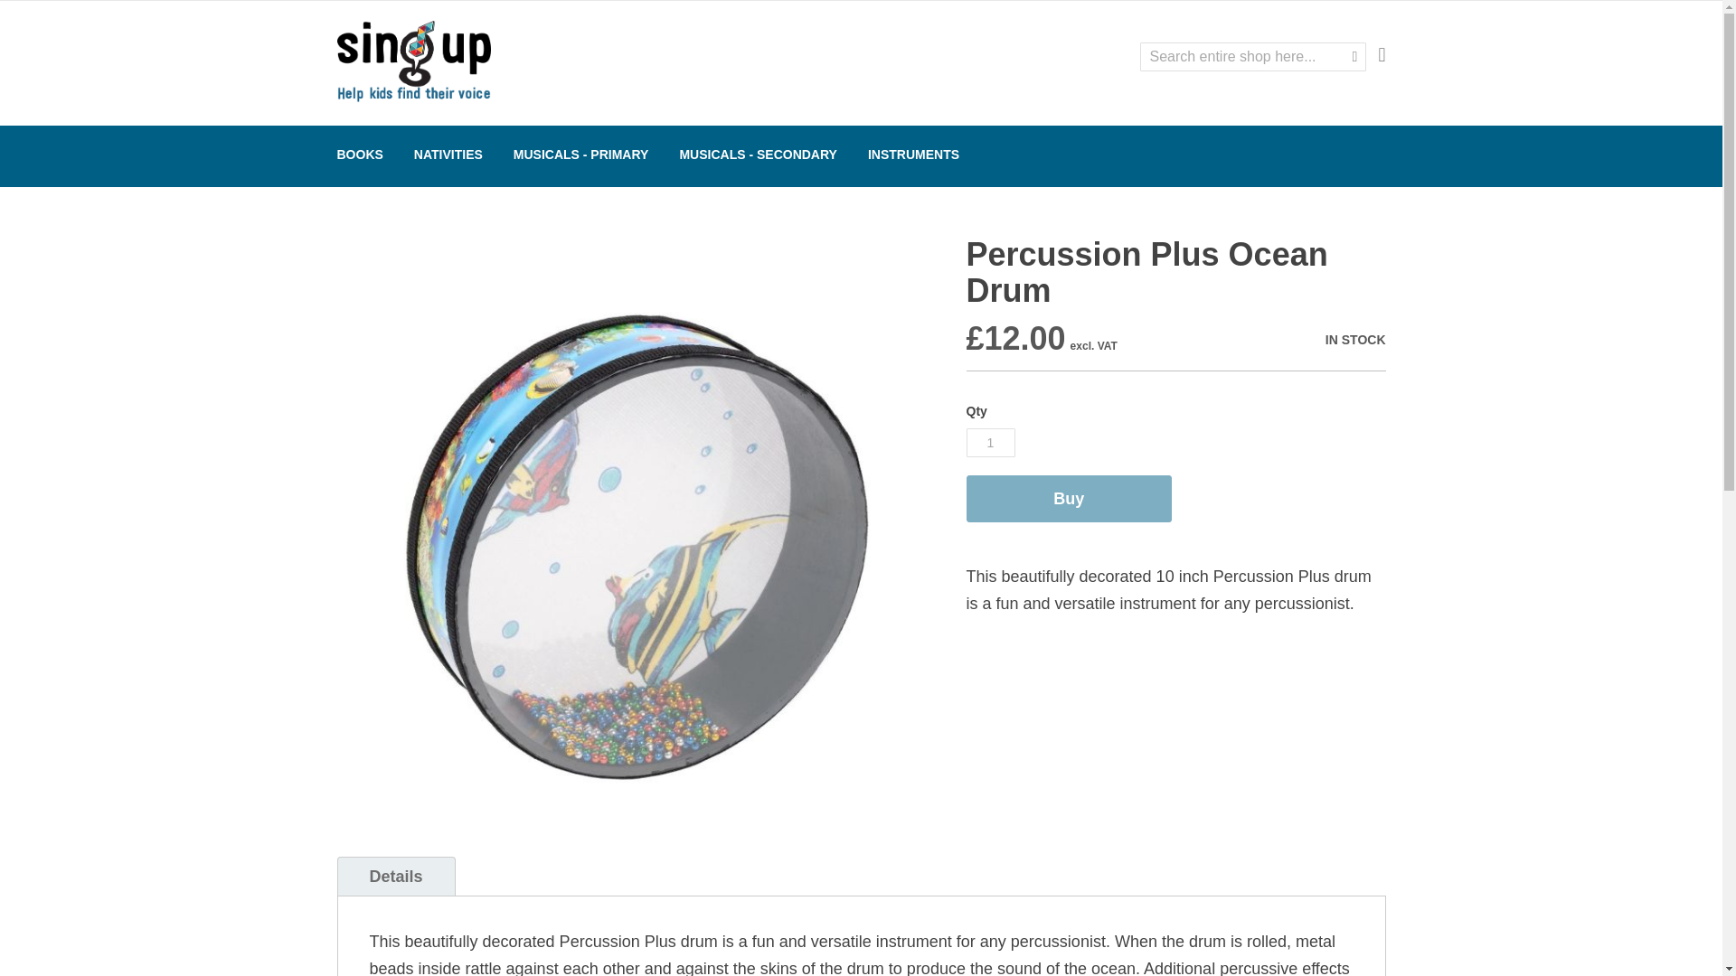 The height and width of the screenshot is (976, 1736). I want to click on 1, so click(989, 443).